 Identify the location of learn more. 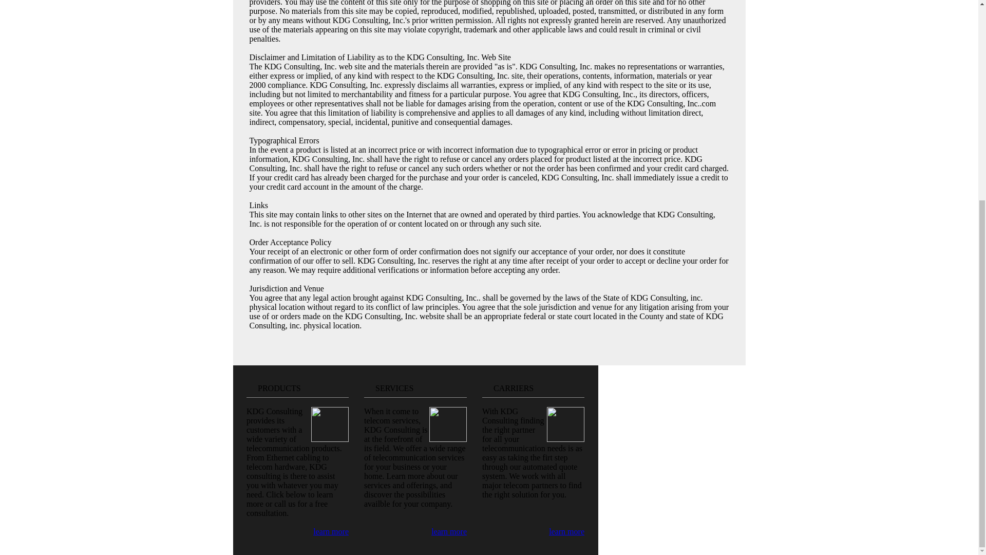
(449, 531).